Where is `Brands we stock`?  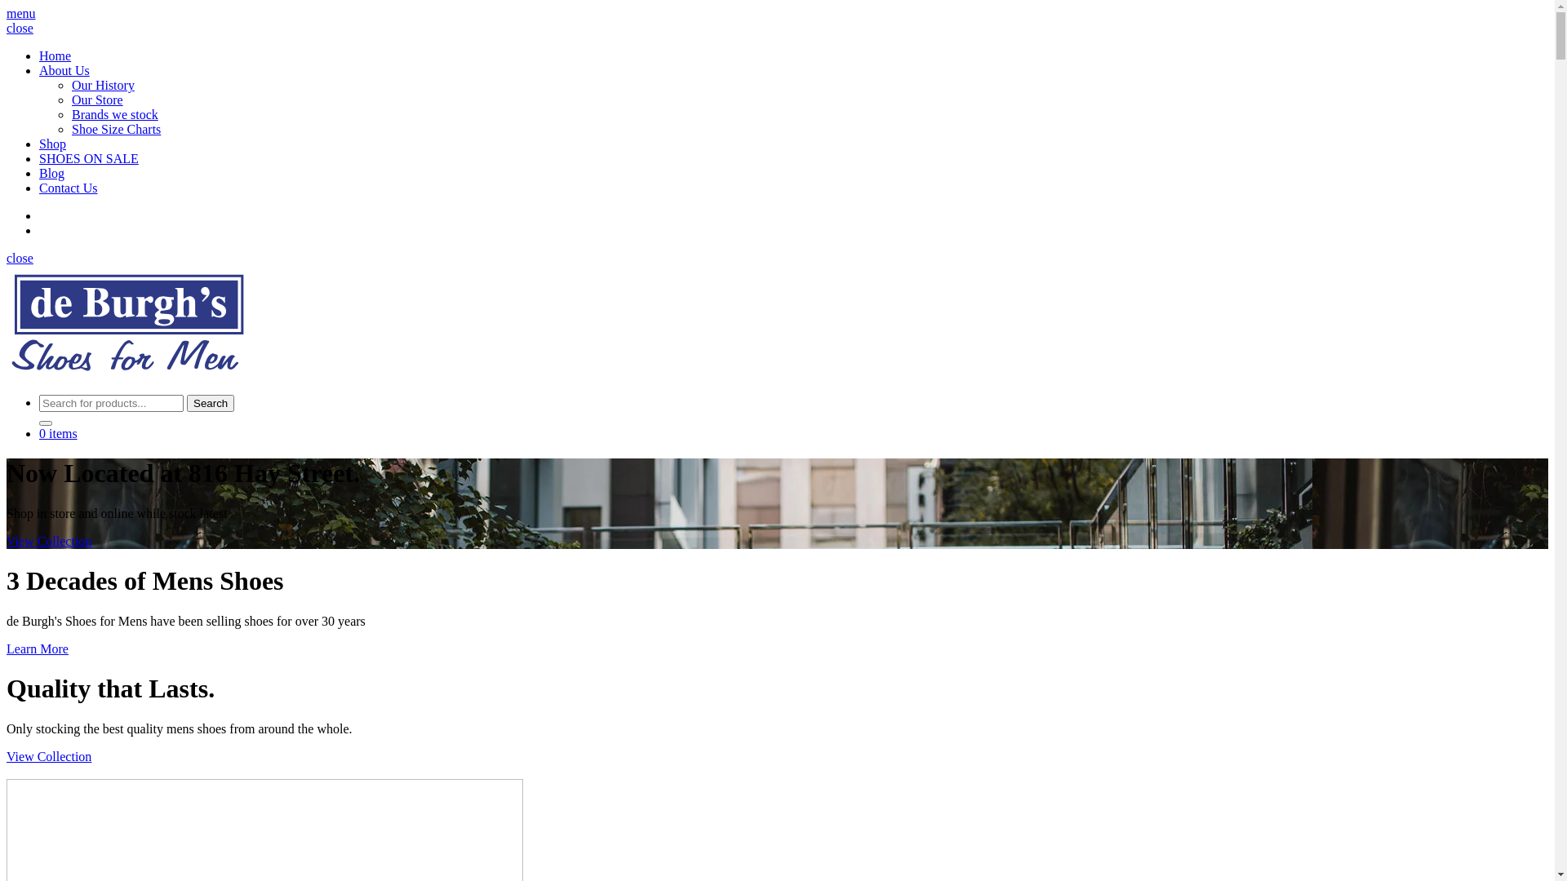 Brands we stock is located at coordinates (115, 114).